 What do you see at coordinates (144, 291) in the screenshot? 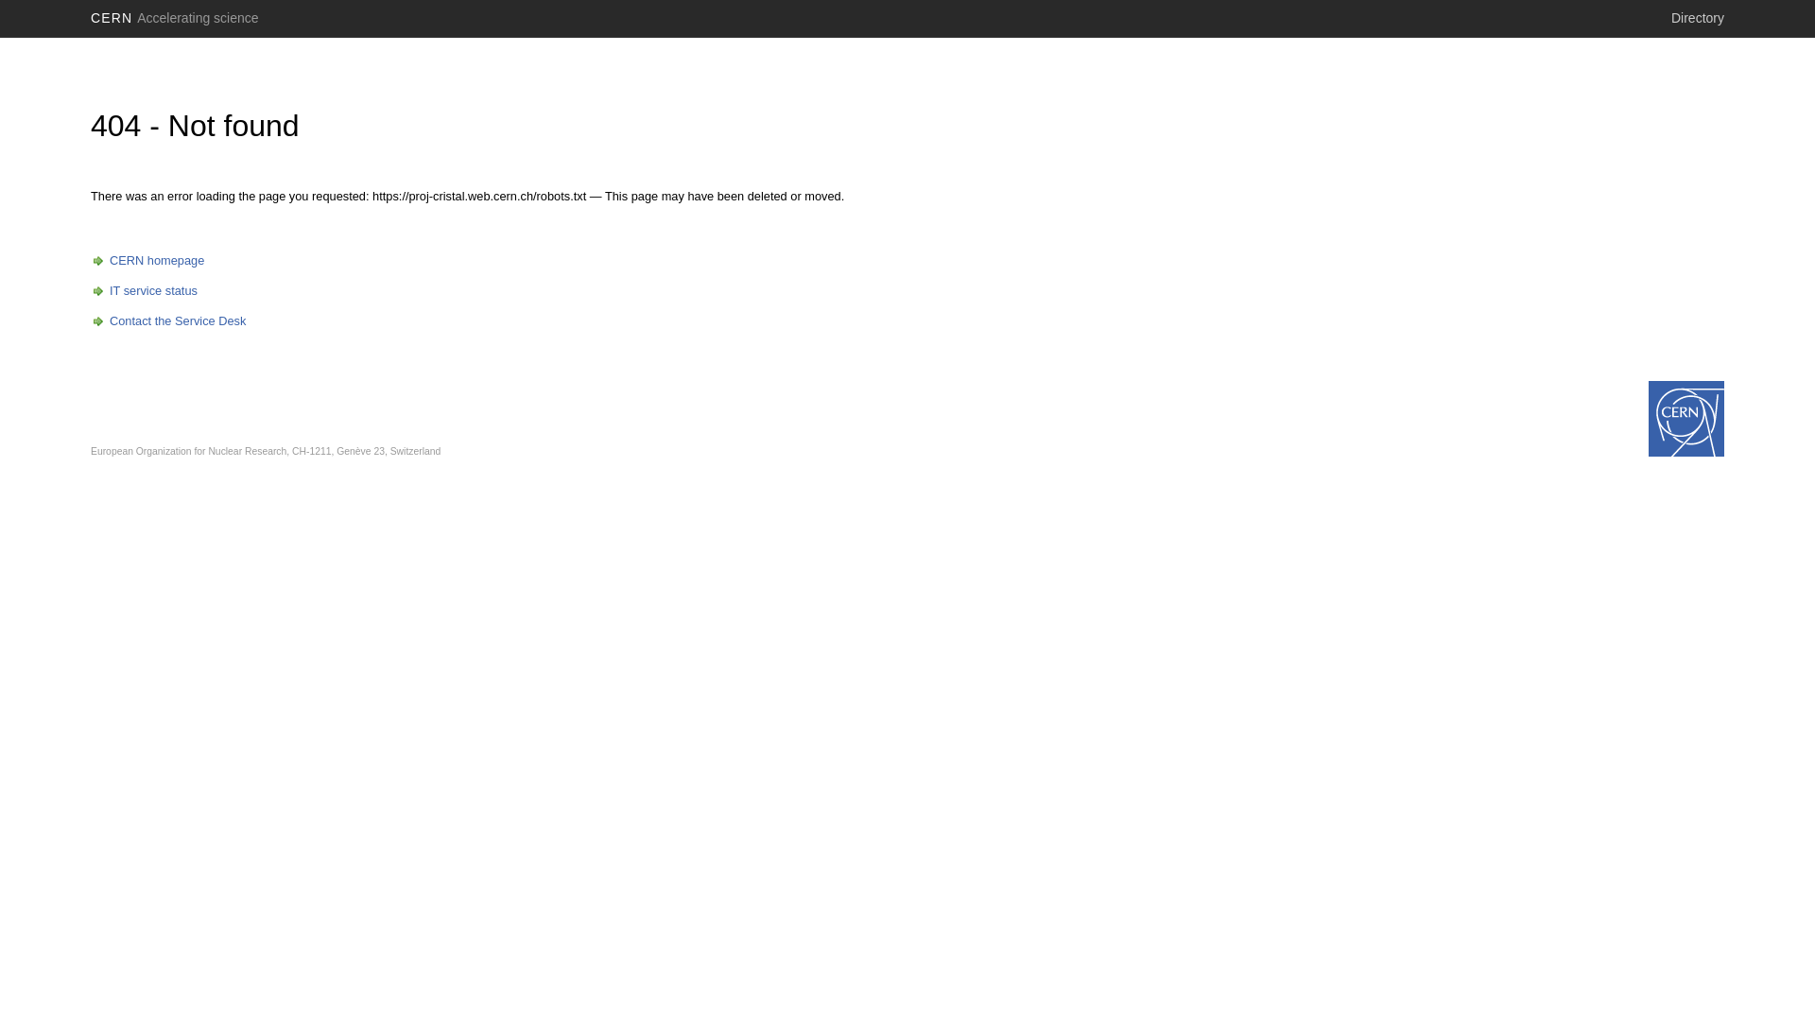
I see `IT service status` at bounding box center [144, 291].